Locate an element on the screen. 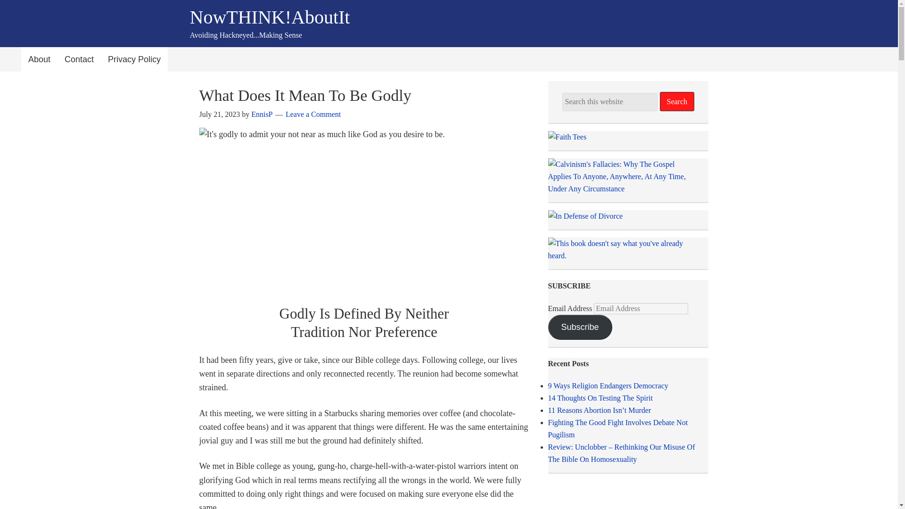 The width and height of the screenshot is (905, 509). Search is located at coordinates (677, 102).